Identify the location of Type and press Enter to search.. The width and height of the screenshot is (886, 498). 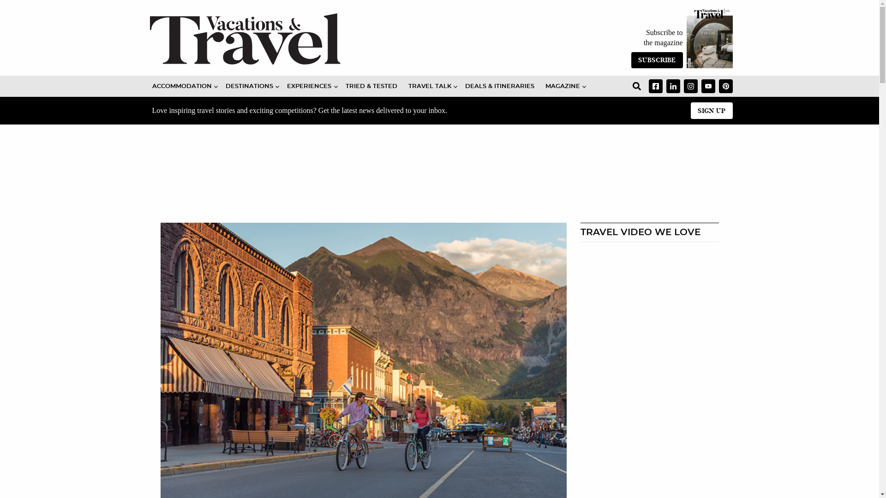
(636, 86).